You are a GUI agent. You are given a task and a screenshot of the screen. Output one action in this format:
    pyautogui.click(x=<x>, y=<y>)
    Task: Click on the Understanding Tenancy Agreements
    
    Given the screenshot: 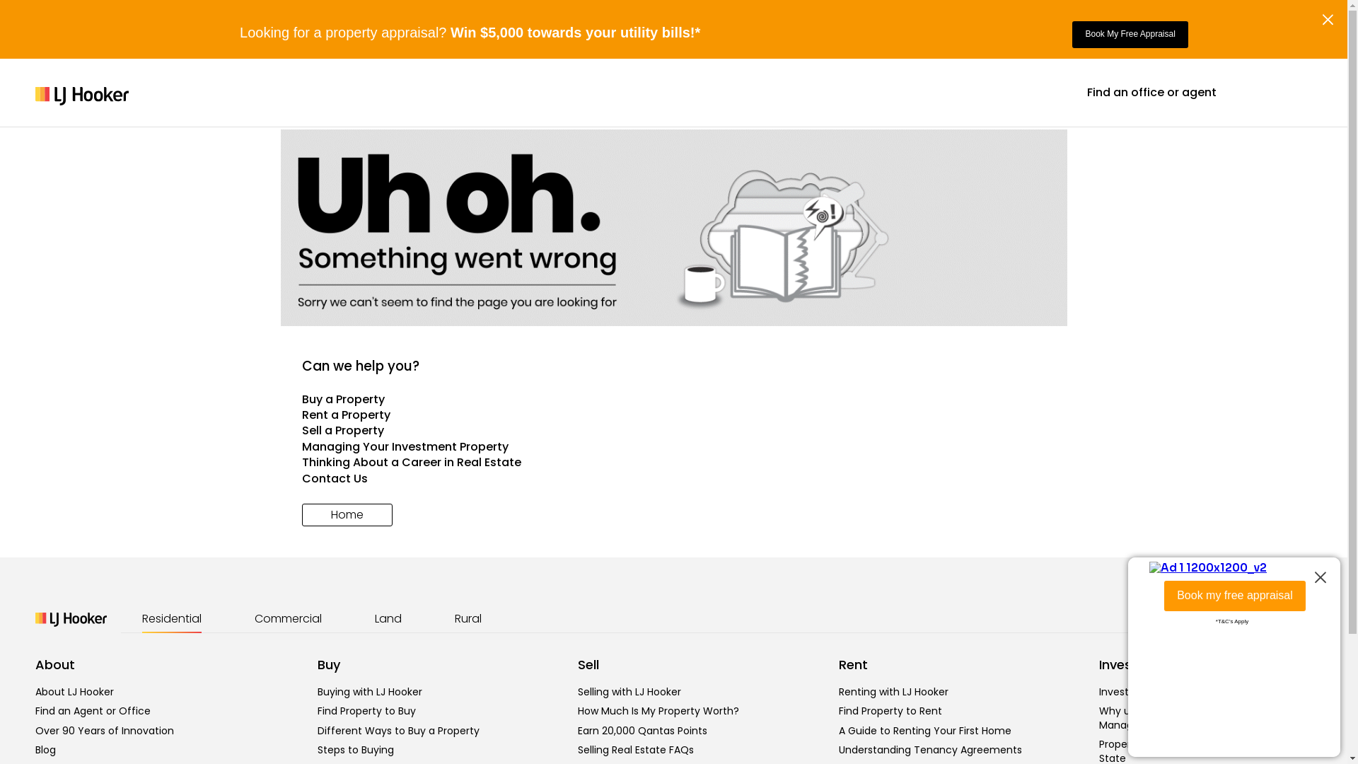 What is the action you would take?
    pyautogui.click(x=931, y=750)
    